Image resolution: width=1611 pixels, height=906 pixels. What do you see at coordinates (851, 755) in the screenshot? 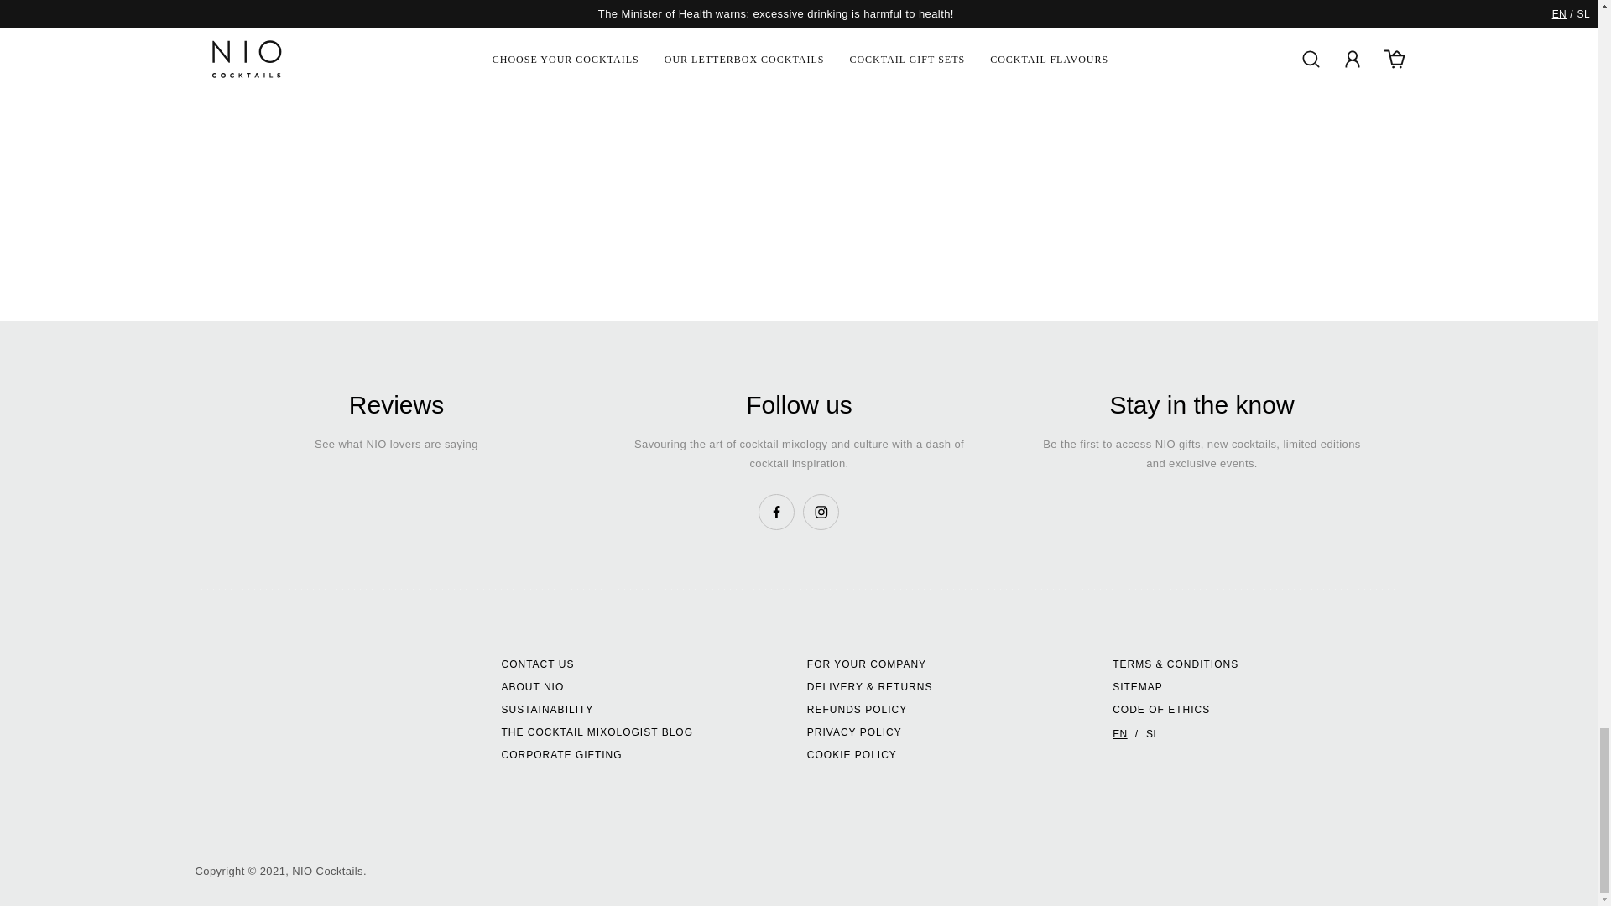
I see `Cookie Policy` at bounding box center [851, 755].